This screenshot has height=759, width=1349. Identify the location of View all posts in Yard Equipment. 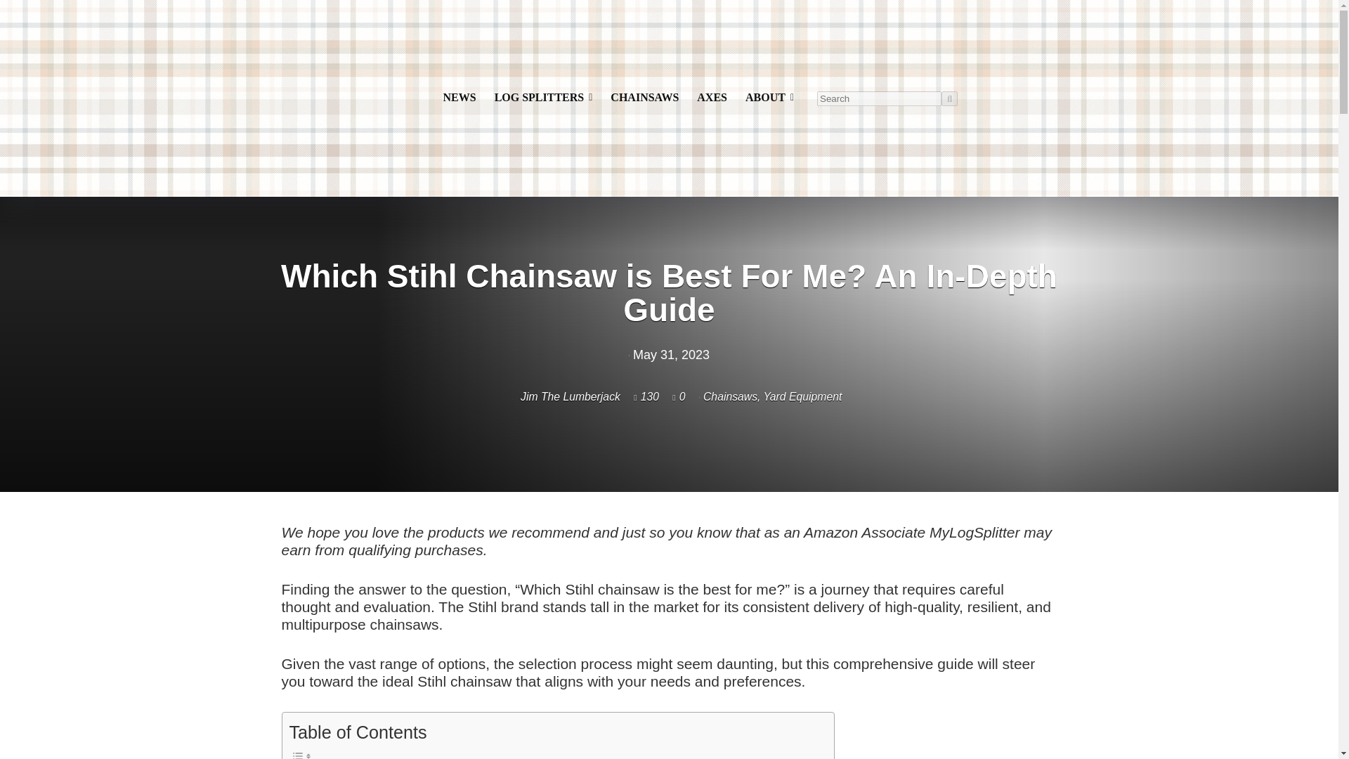
(802, 396).